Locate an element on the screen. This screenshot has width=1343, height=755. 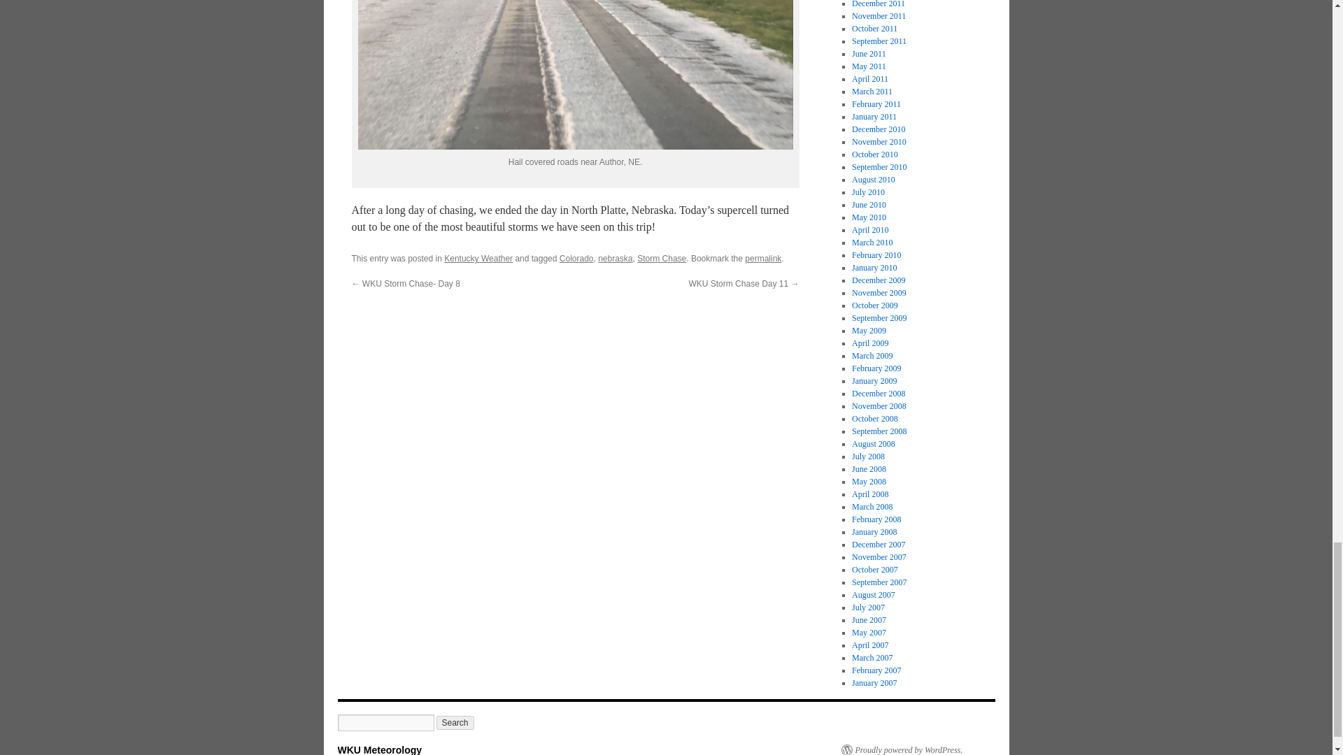
Search is located at coordinates (455, 723).